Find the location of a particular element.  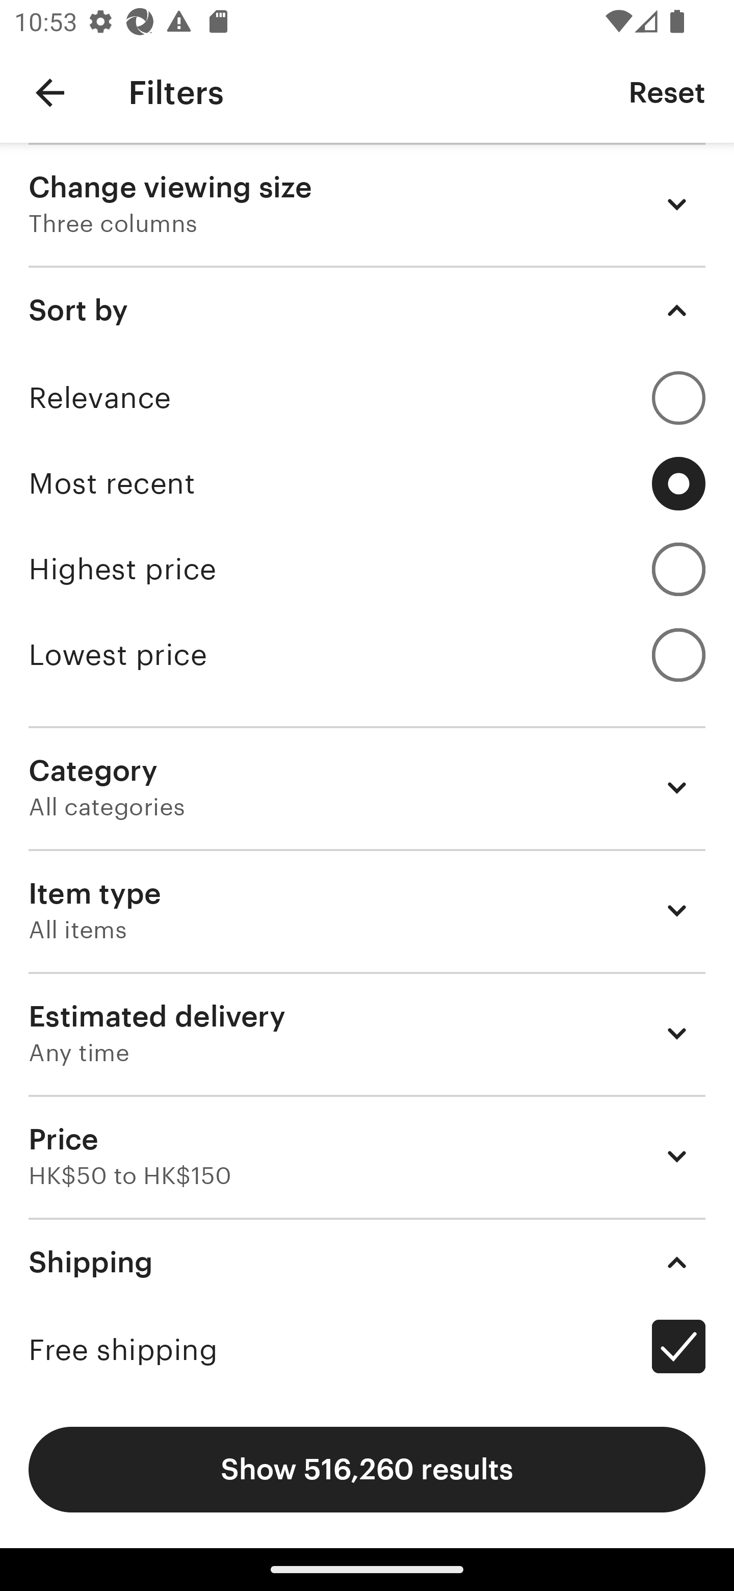

Category All categories is located at coordinates (367, 787).